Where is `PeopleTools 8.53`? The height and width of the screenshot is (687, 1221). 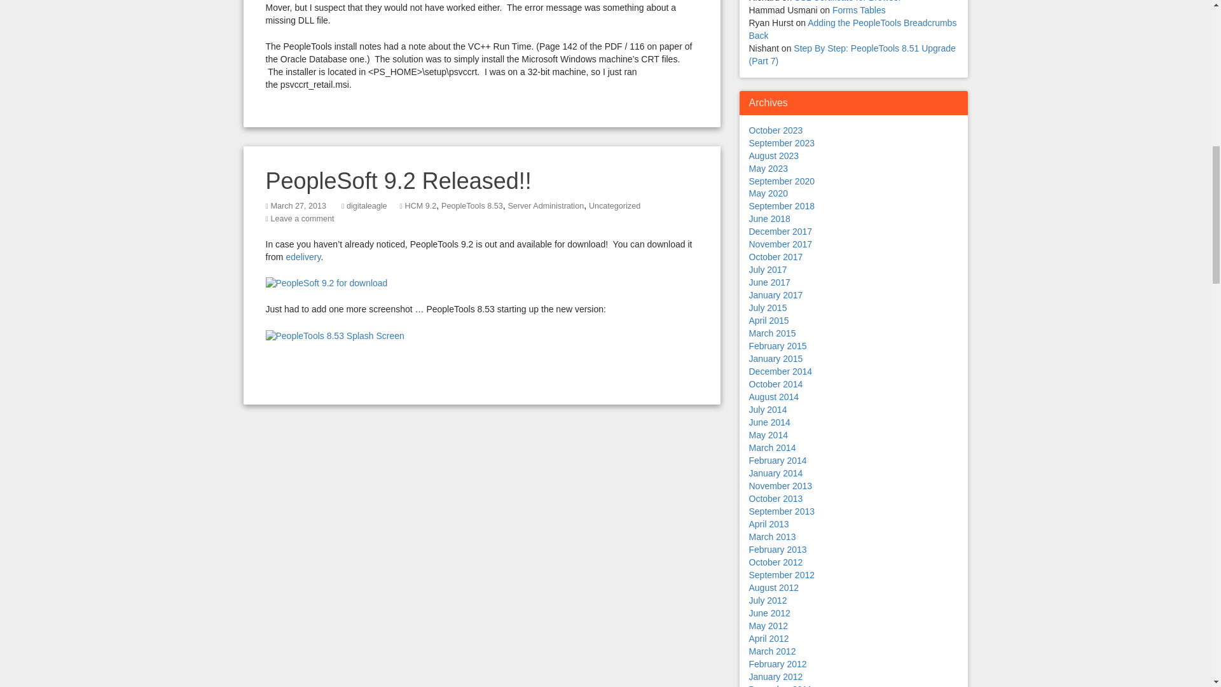 PeopleTools 8.53 is located at coordinates (472, 206).